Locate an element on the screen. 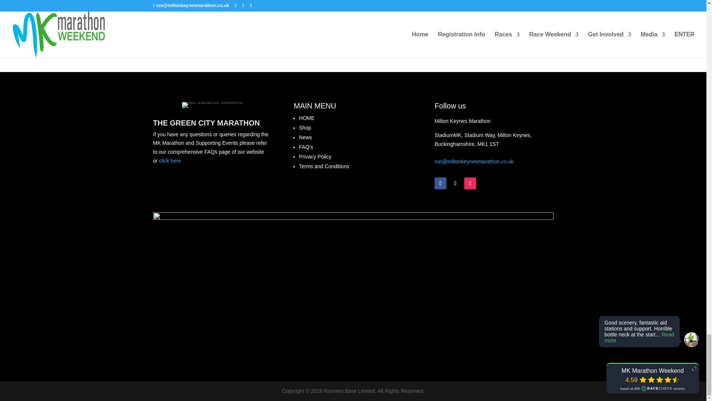  Follow on Facebook is located at coordinates (440, 183).